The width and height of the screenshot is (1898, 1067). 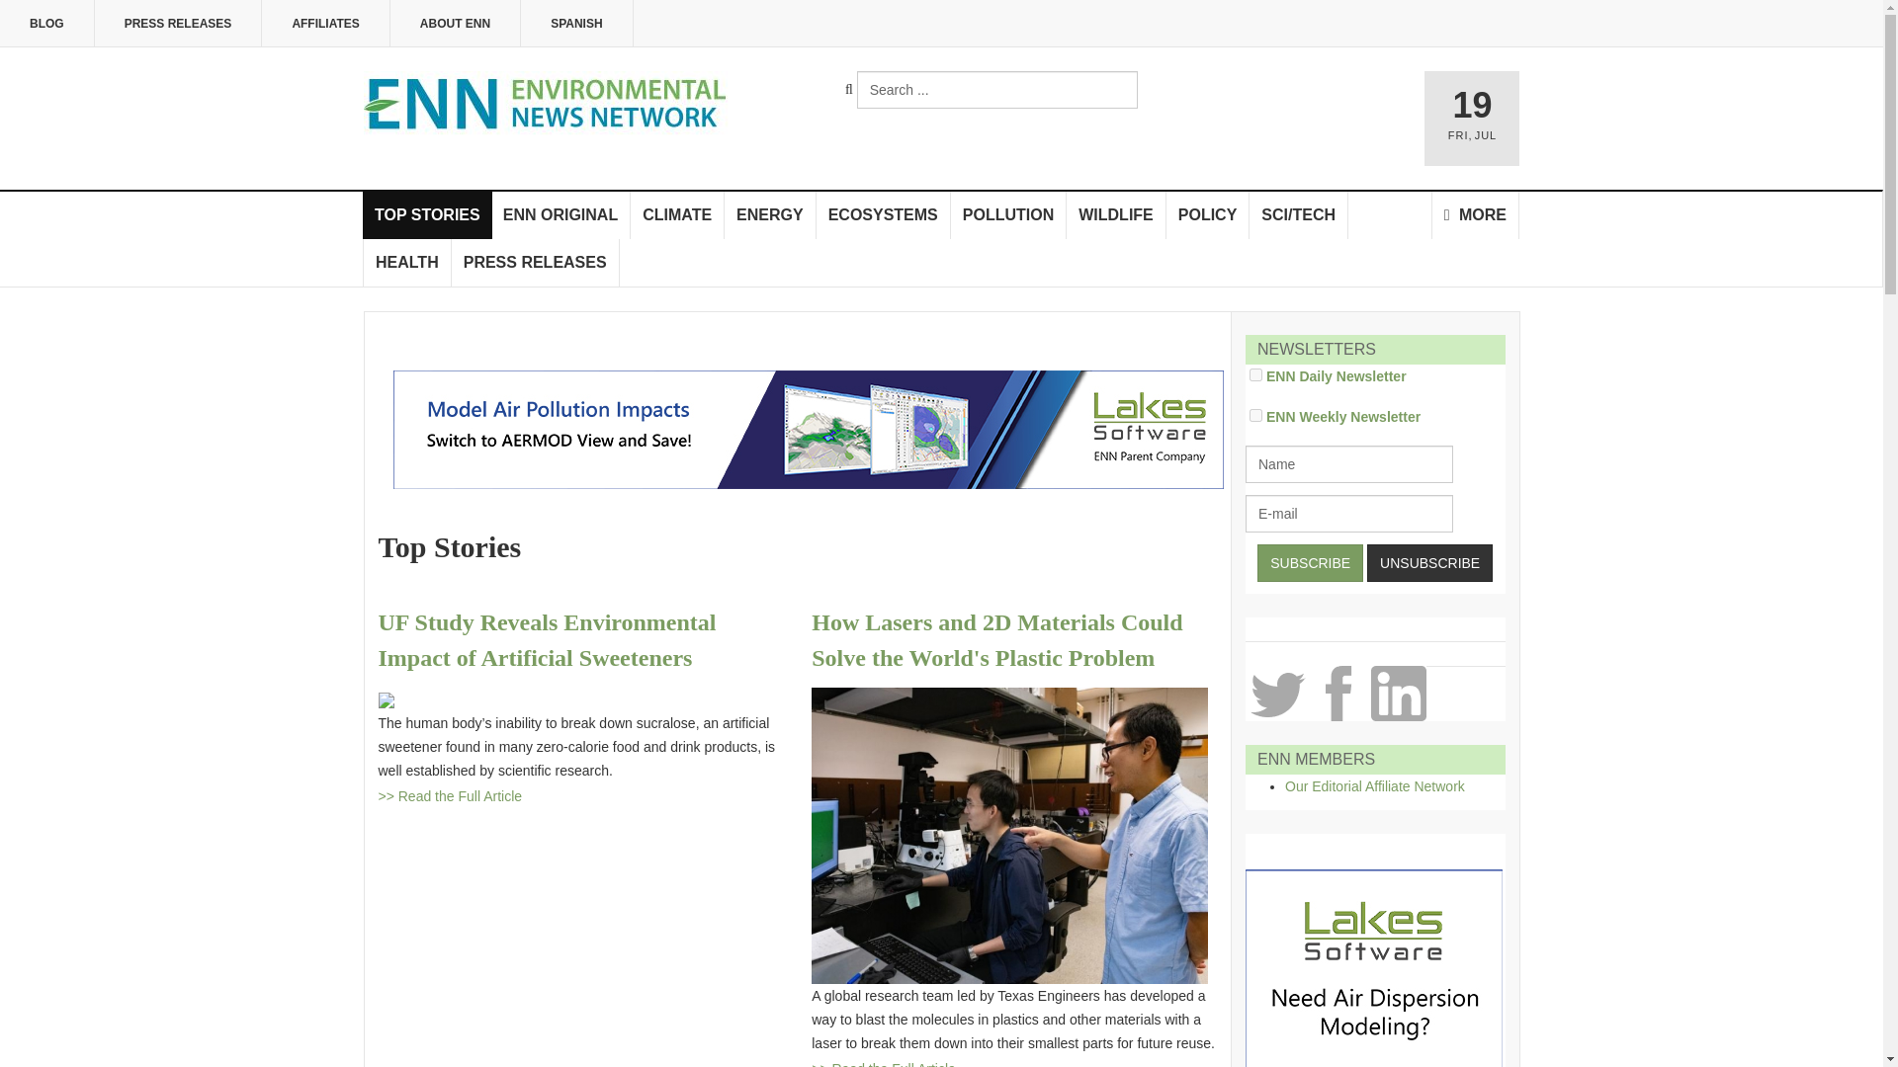 I want to click on POLLUTION, so click(x=1008, y=215).